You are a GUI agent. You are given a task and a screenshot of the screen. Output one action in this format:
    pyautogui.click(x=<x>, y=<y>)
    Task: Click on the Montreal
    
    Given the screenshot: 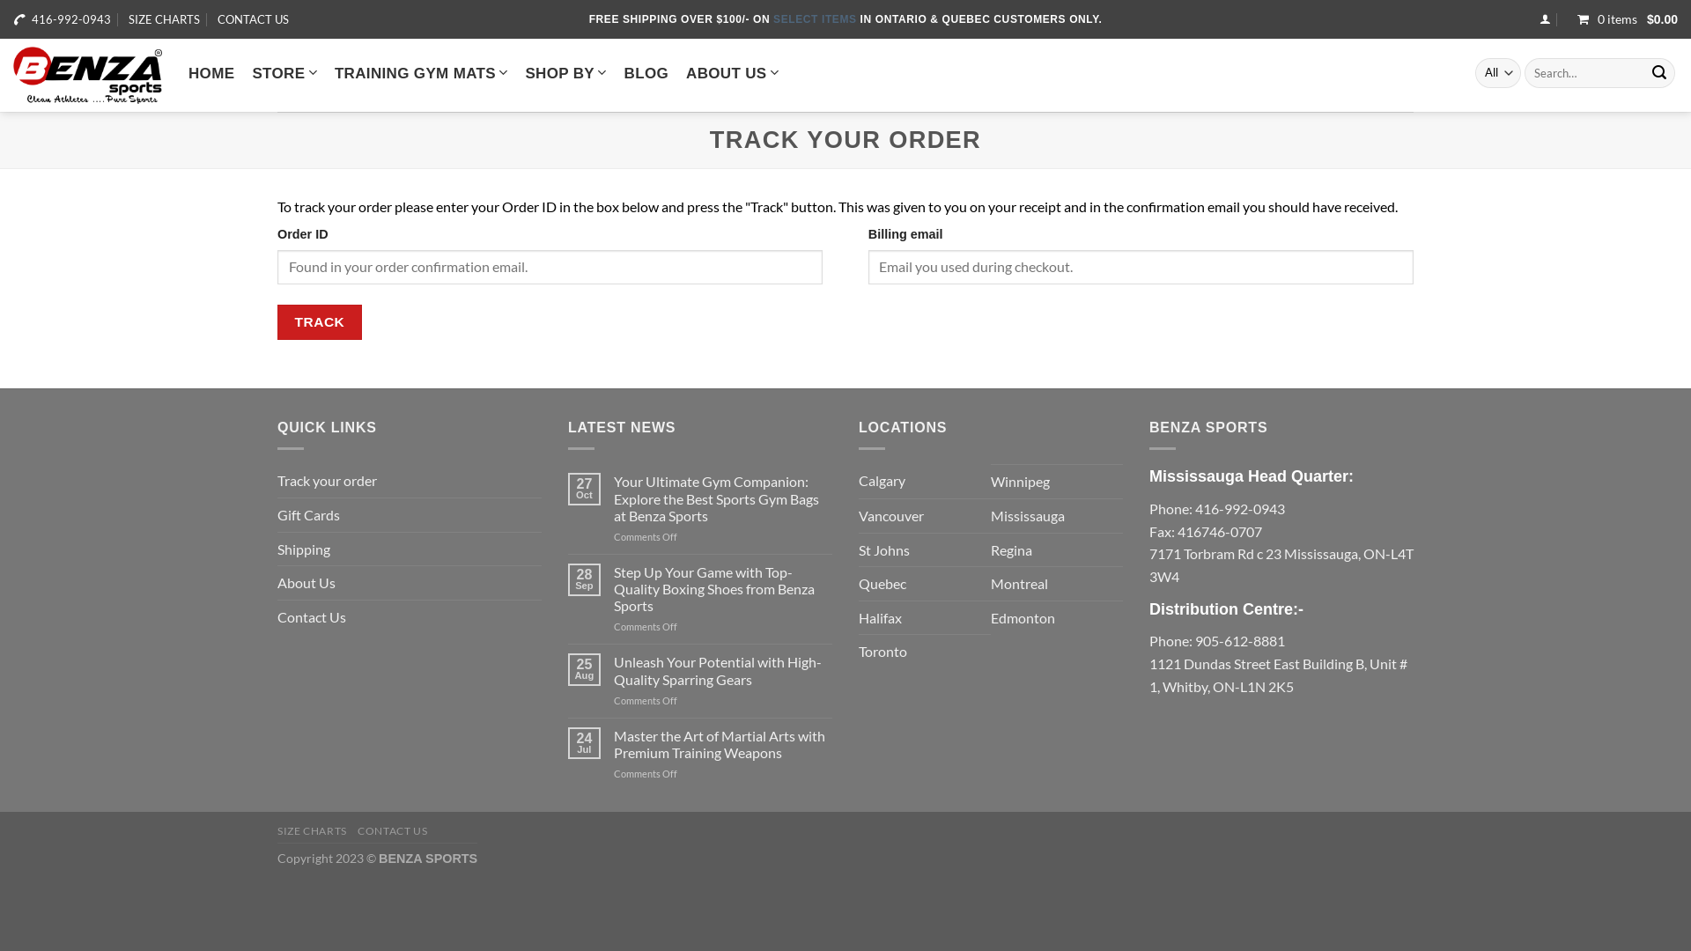 What is the action you would take?
    pyautogui.click(x=1020, y=584)
    